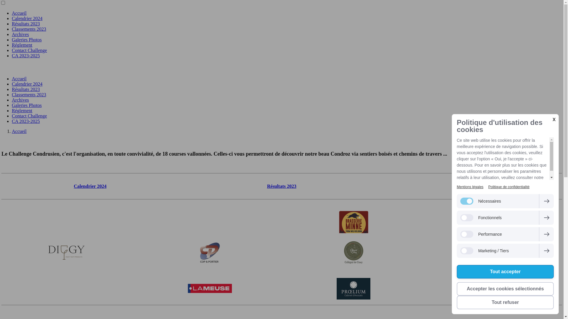 The width and height of the screenshot is (568, 319). I want to click on Archives, so click(20, 34).